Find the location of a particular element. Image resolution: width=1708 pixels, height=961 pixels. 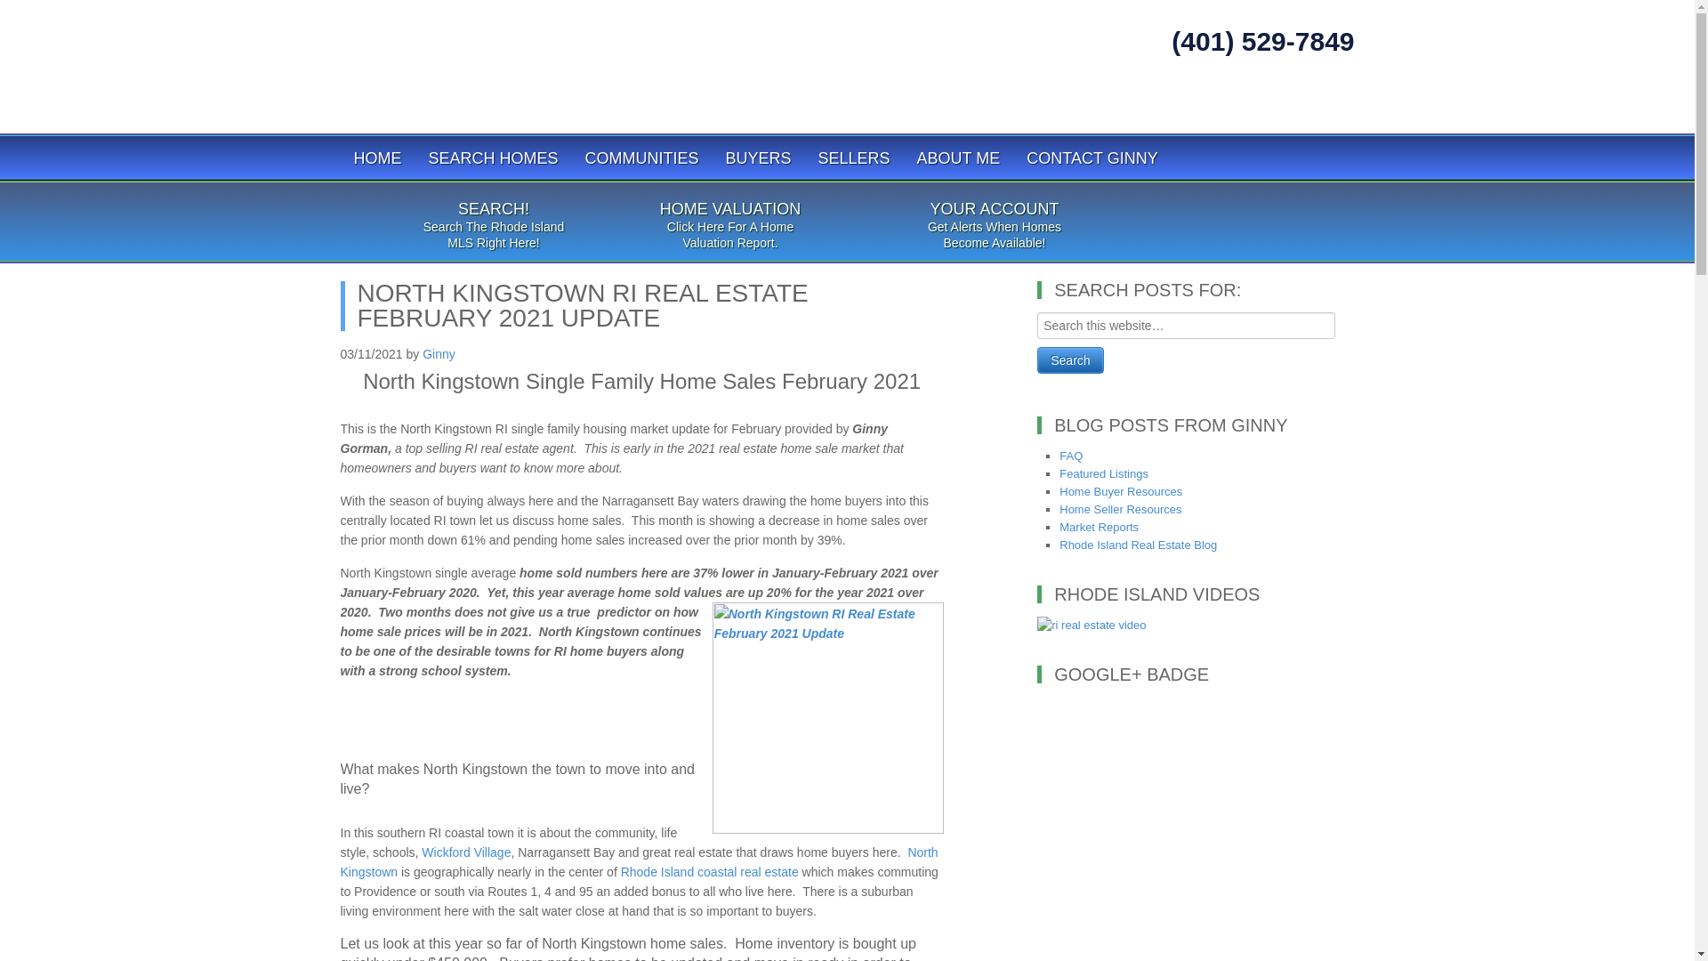

Pinterest is located at coordinates (1281, 103).